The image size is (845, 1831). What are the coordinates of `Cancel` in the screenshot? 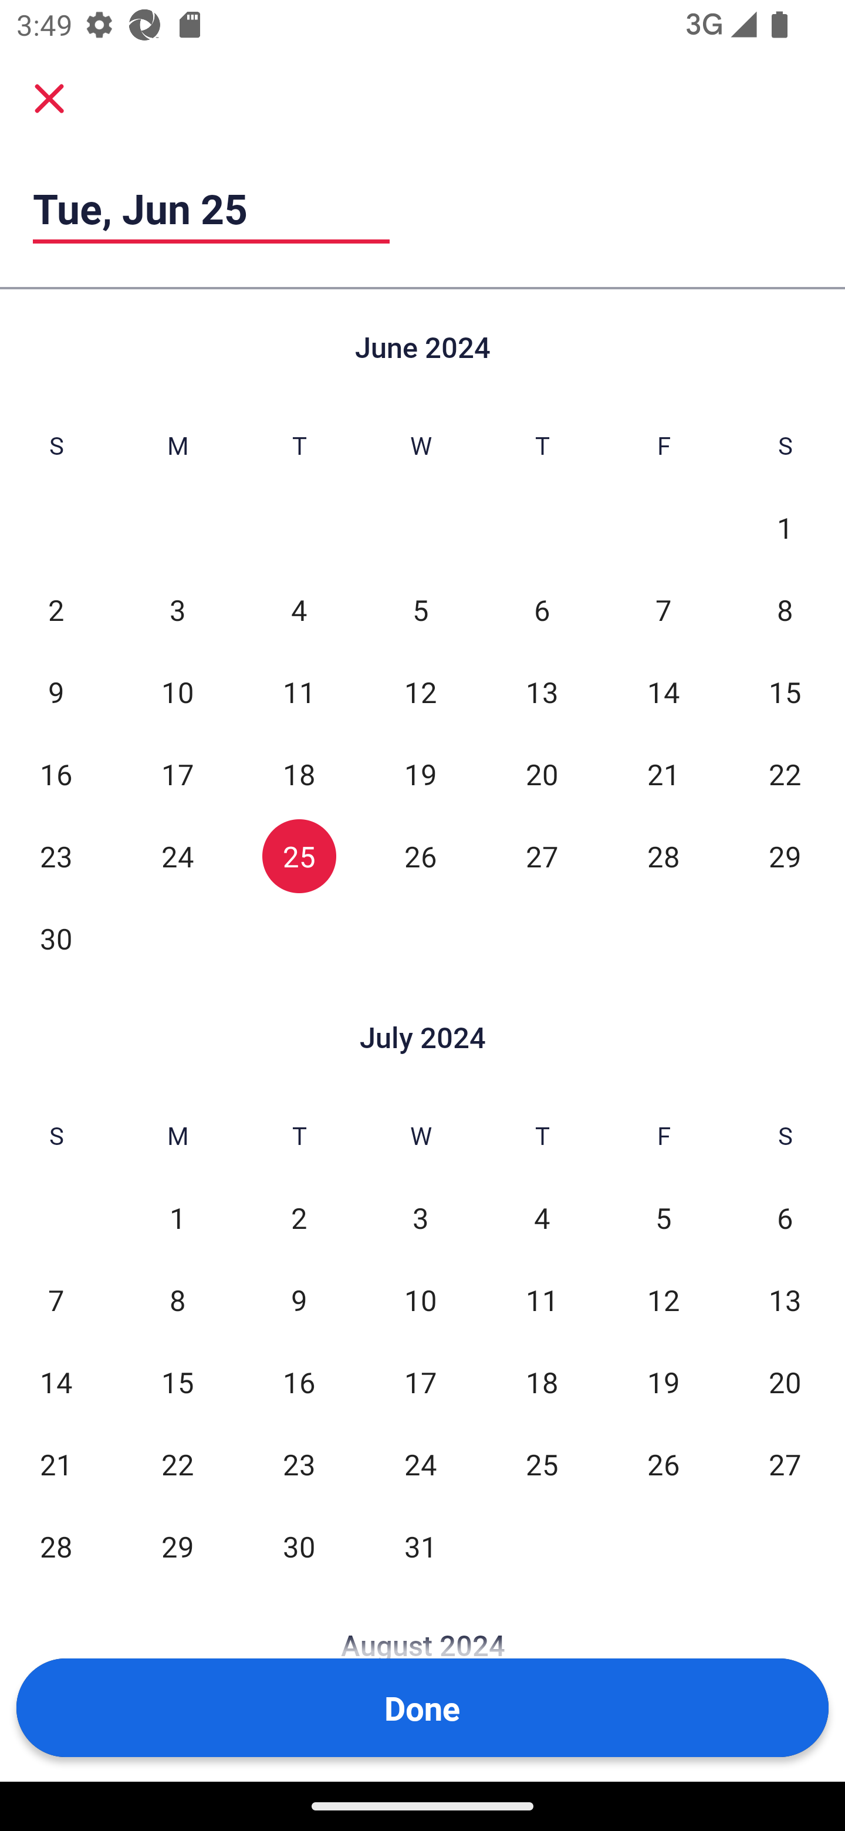 It's located at (49, 97).